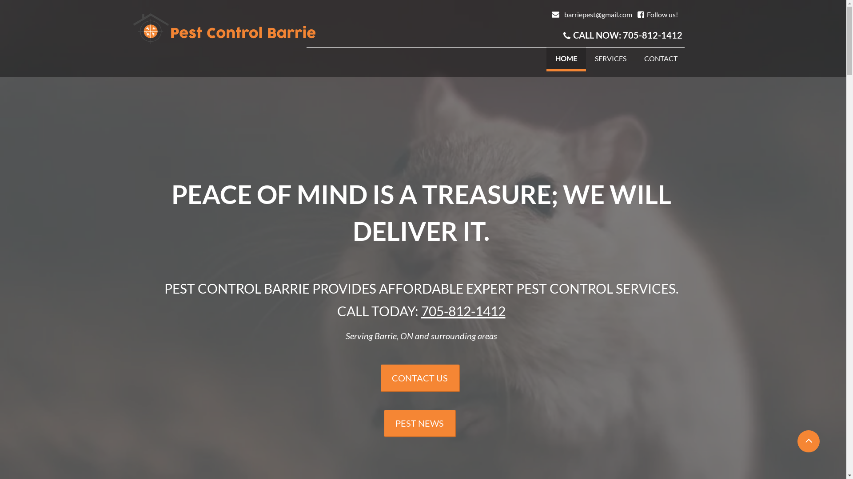 The height and width of the screenshot is (479, 853). Describe the element at coordinates (653, 35) in the screenshot. I see `705-812-1412` at that location.